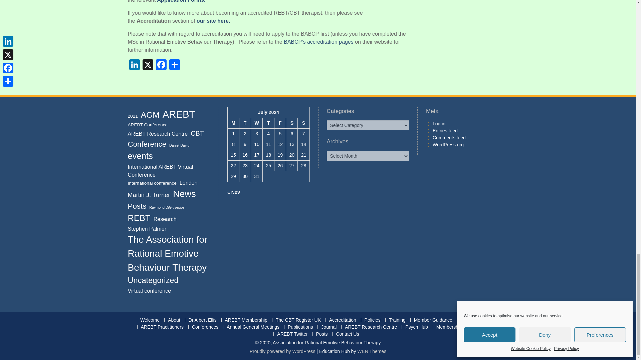 Image resolution: width=641 pixels, height=360 pixels. Describe the element at coordinates (257, 123) in the screenshot. I see `Wednesday` at that location.